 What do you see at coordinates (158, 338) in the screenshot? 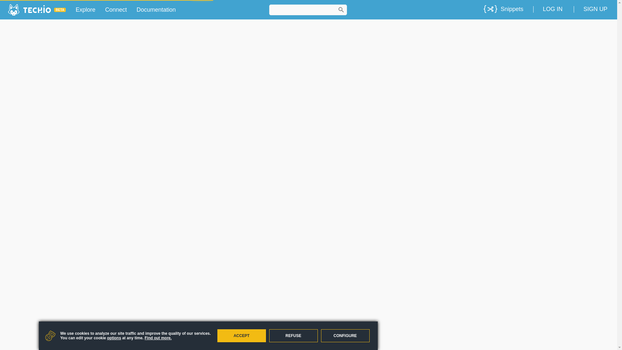
I see `Find out more.` at bounding box center [158, 338].